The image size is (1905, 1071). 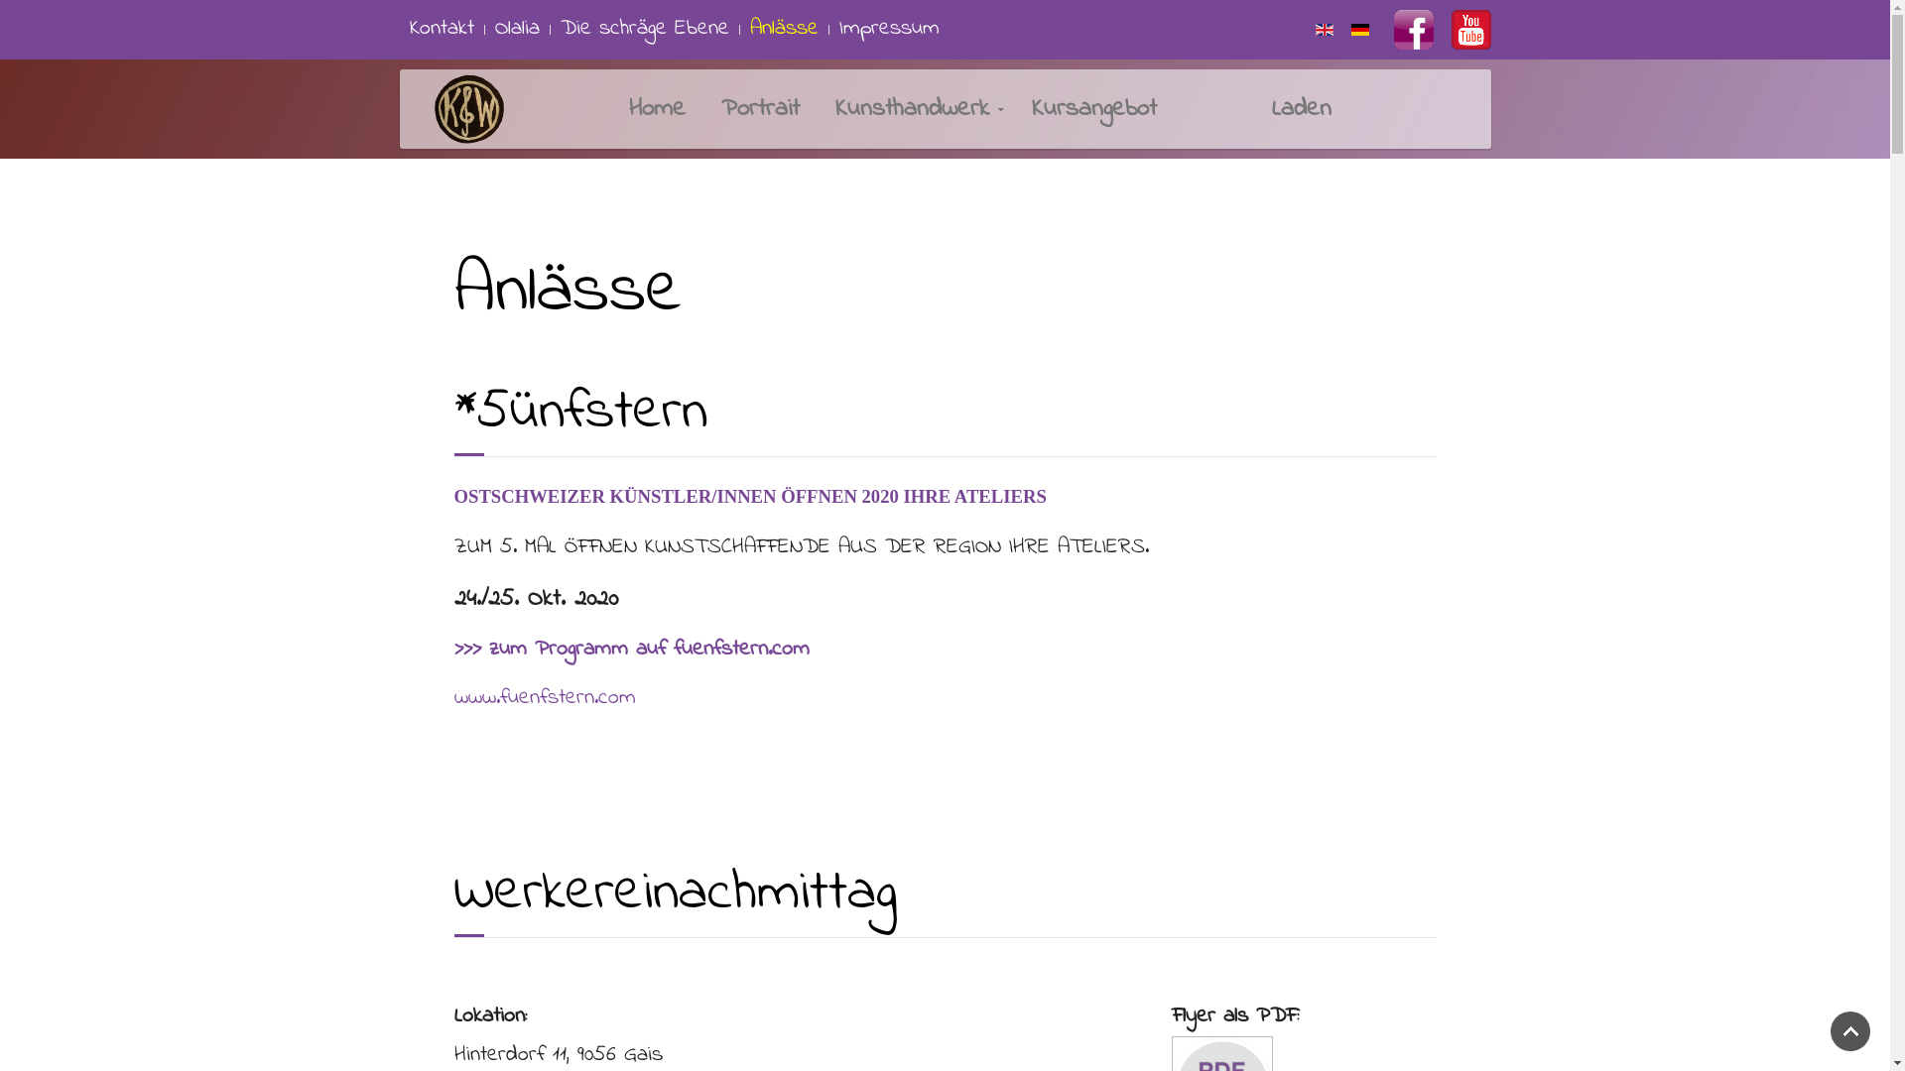 I want to click on Folge mir auf YouTube, so click(x=1470, y=30).